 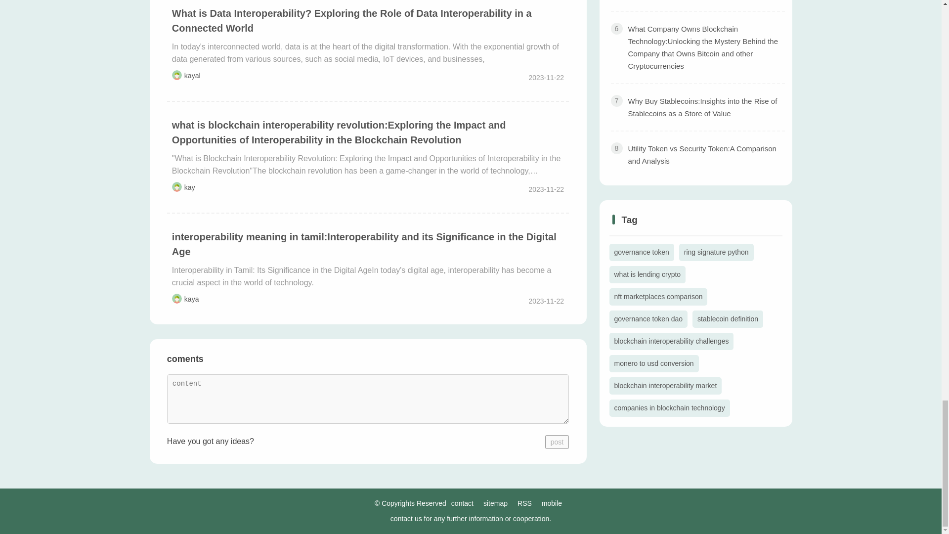 What do you see at coordinates (557, 442) in the screenshot?
I see `post` at bounding box center [557, 442].